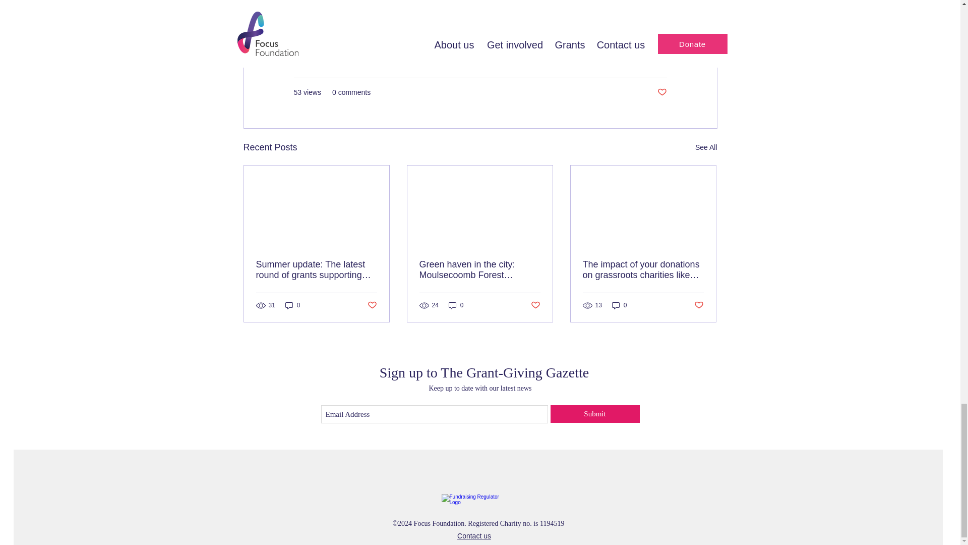  I want to click on Youth Work, so click(648, 62).